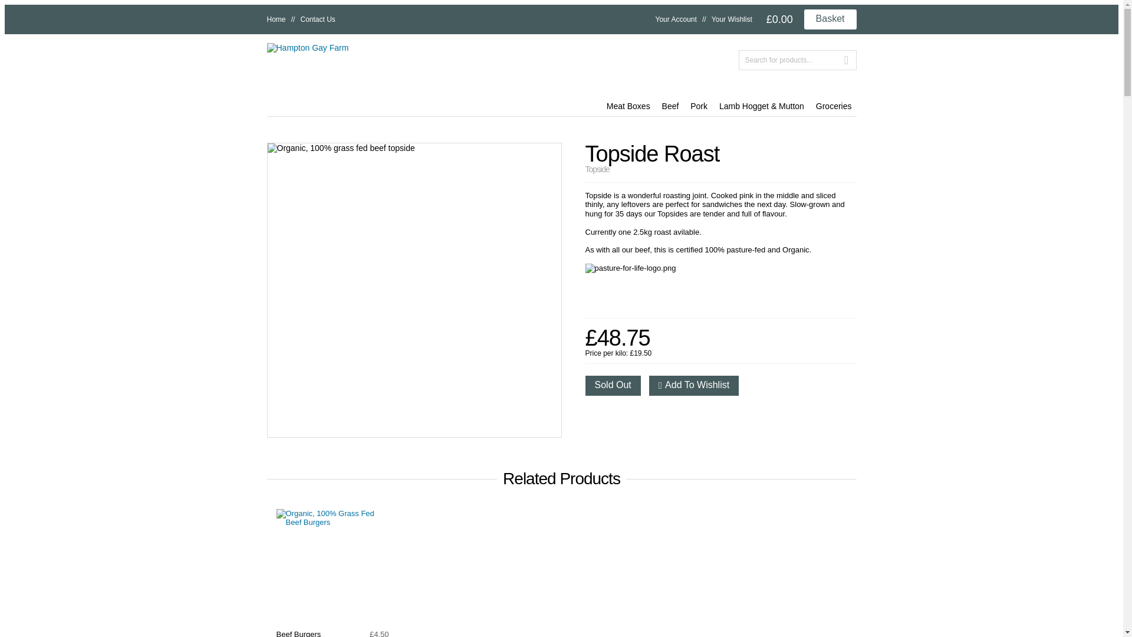 This screenshot has height=637, width=1132. I want to click on Your Account, so click(676, 19).